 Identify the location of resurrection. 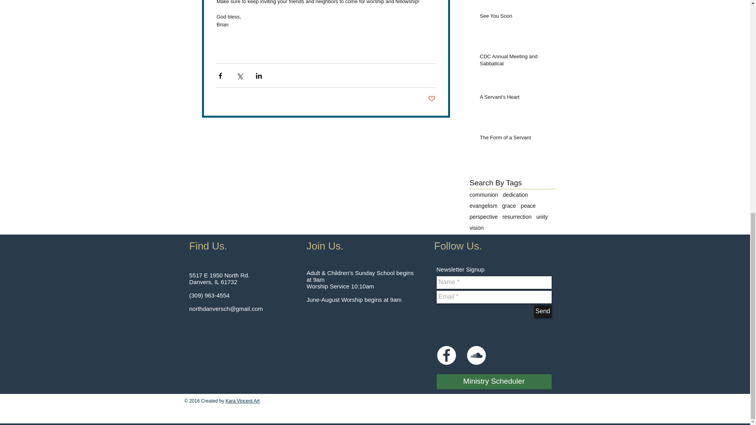
(517, 217).